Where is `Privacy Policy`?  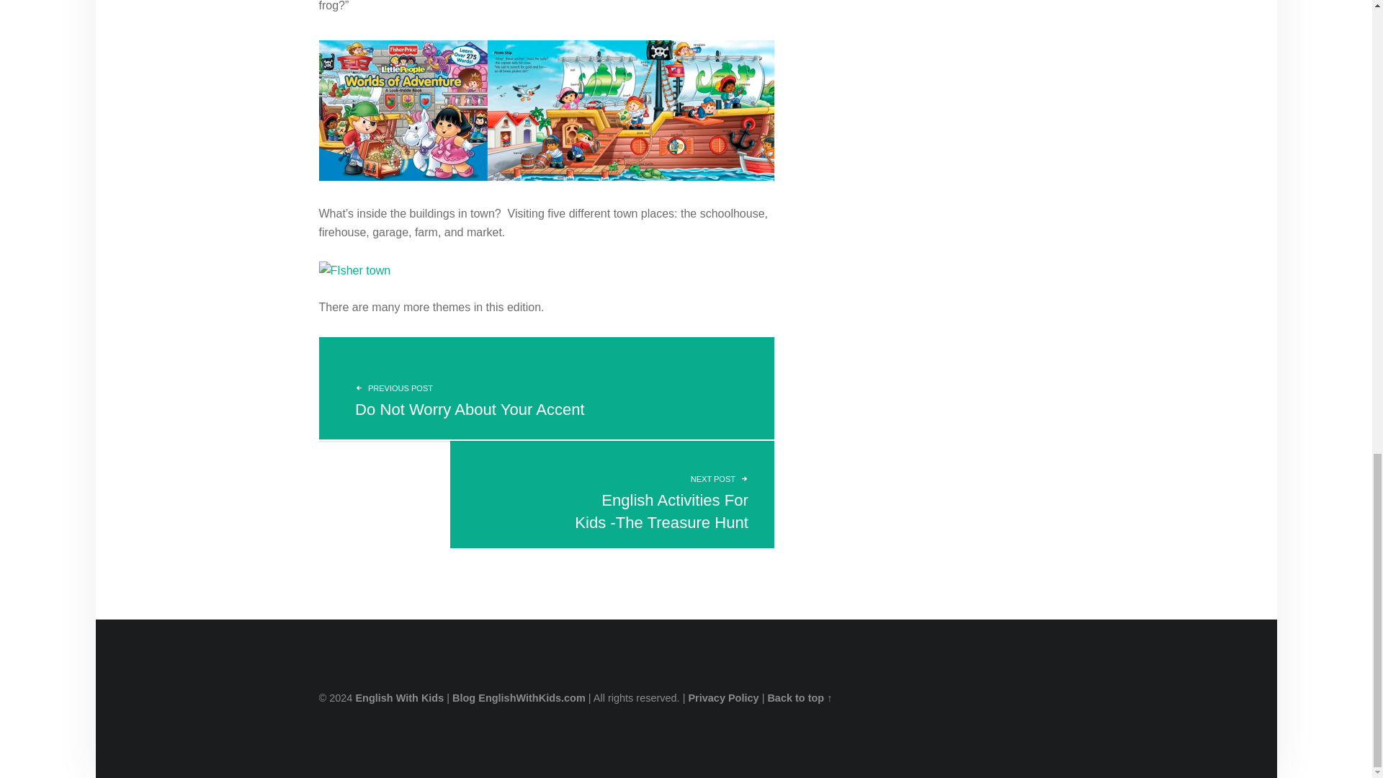
Privacy Policy is located at coordinates (722, 698).